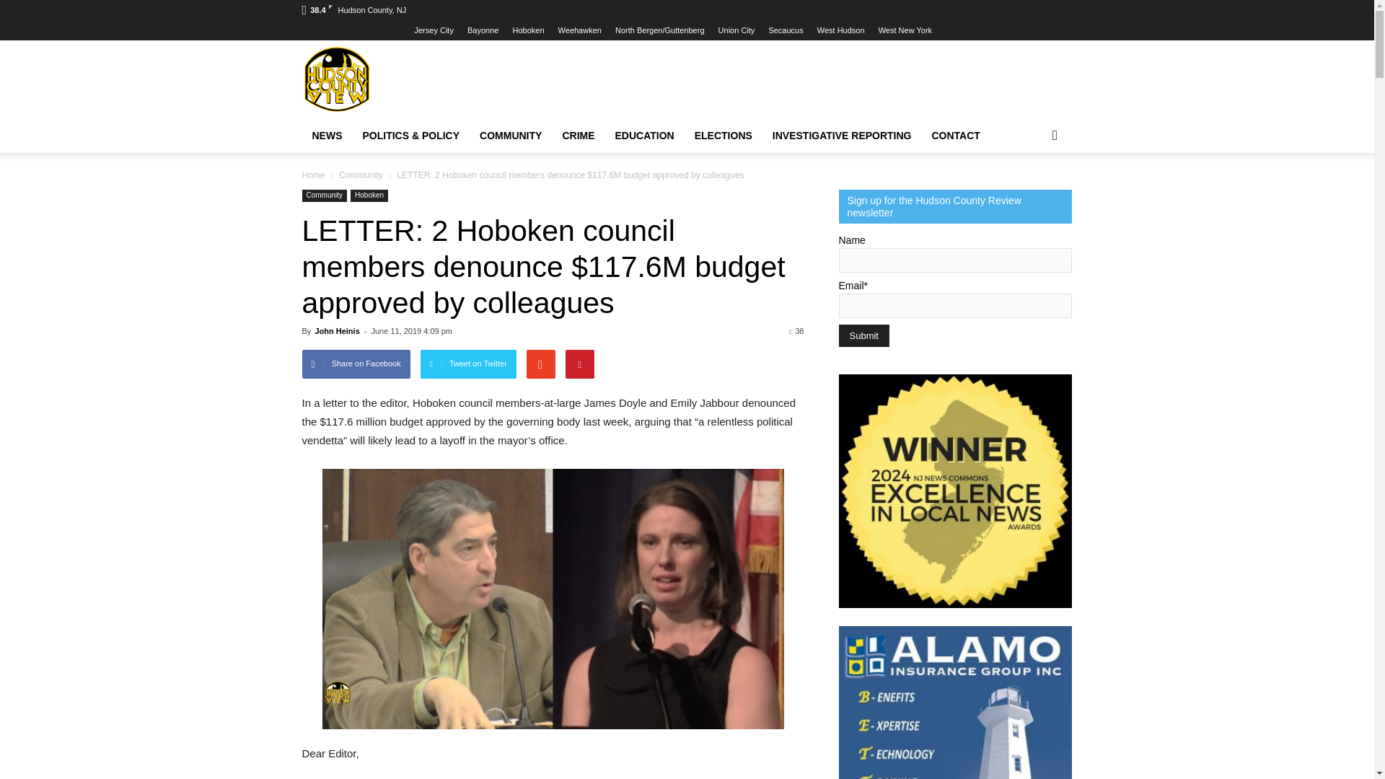 This screenshot has width=1385, height=779. I want to click on NEWS, so click(326, 136).